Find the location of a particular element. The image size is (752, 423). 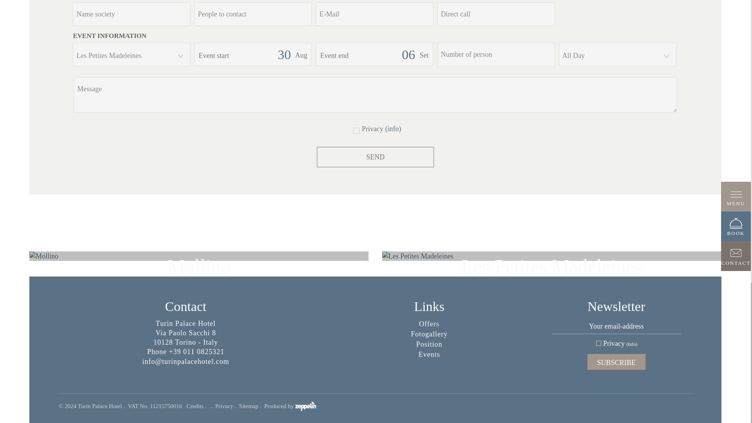

Number of person is located at coordinates (496, 54).